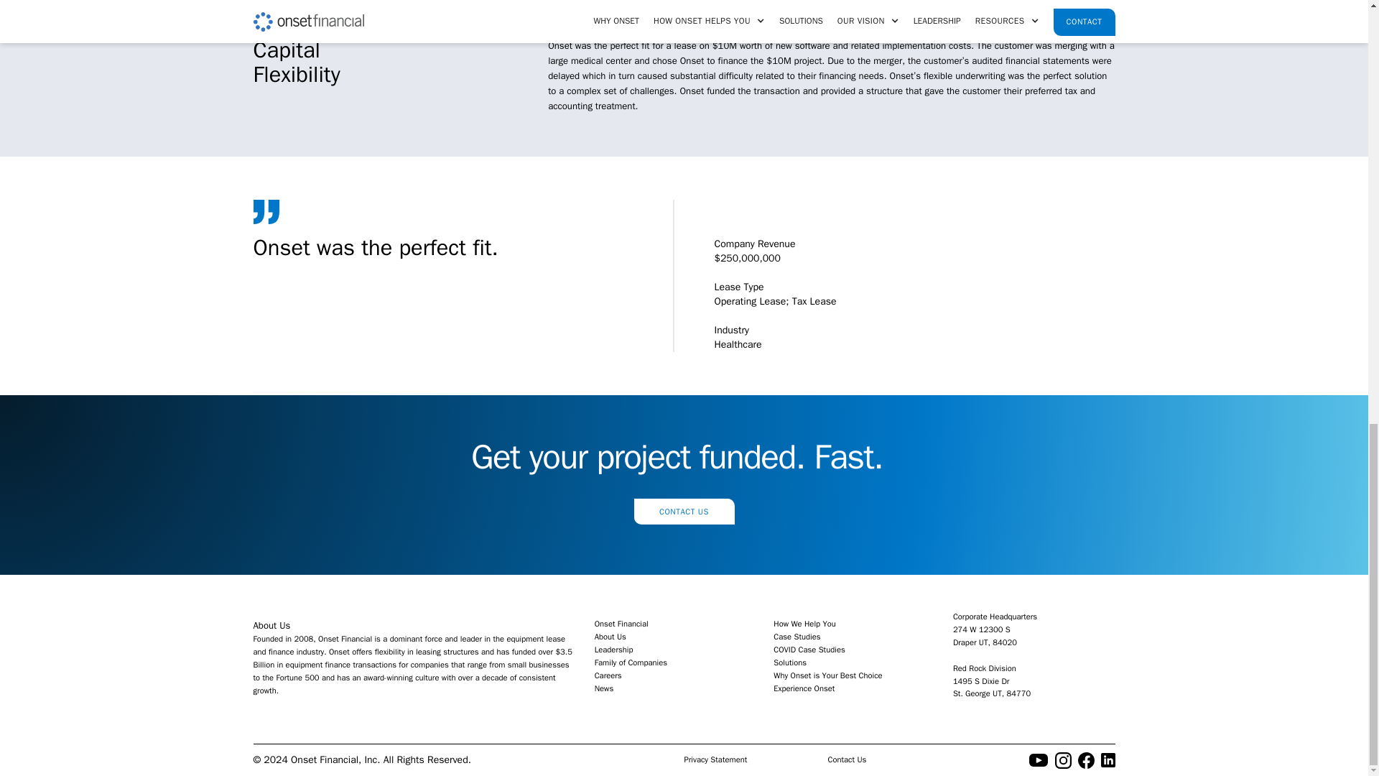 This screenshot has width=1379, height=776. What do you see at coordinates (675, 676) in the screenshot?
I see `Careers` at bounding box center [675, 676].